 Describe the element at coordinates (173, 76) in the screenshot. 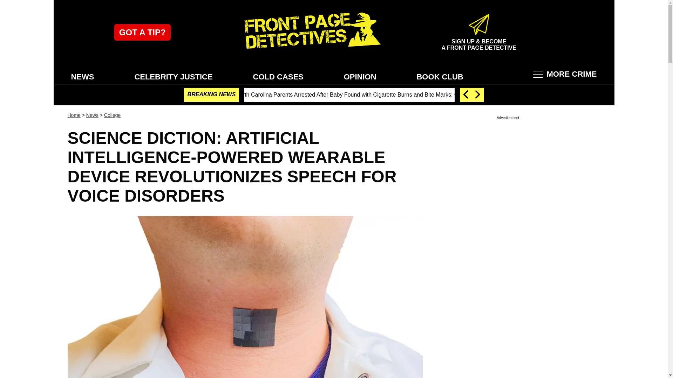

I see `CELEBRITY JUSTICE` at that location.